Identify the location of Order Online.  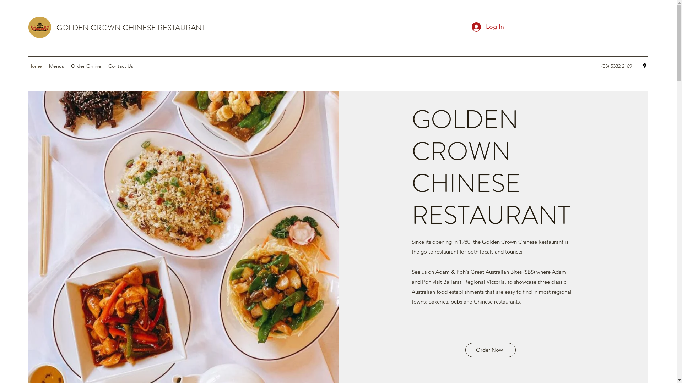
(86, 66).